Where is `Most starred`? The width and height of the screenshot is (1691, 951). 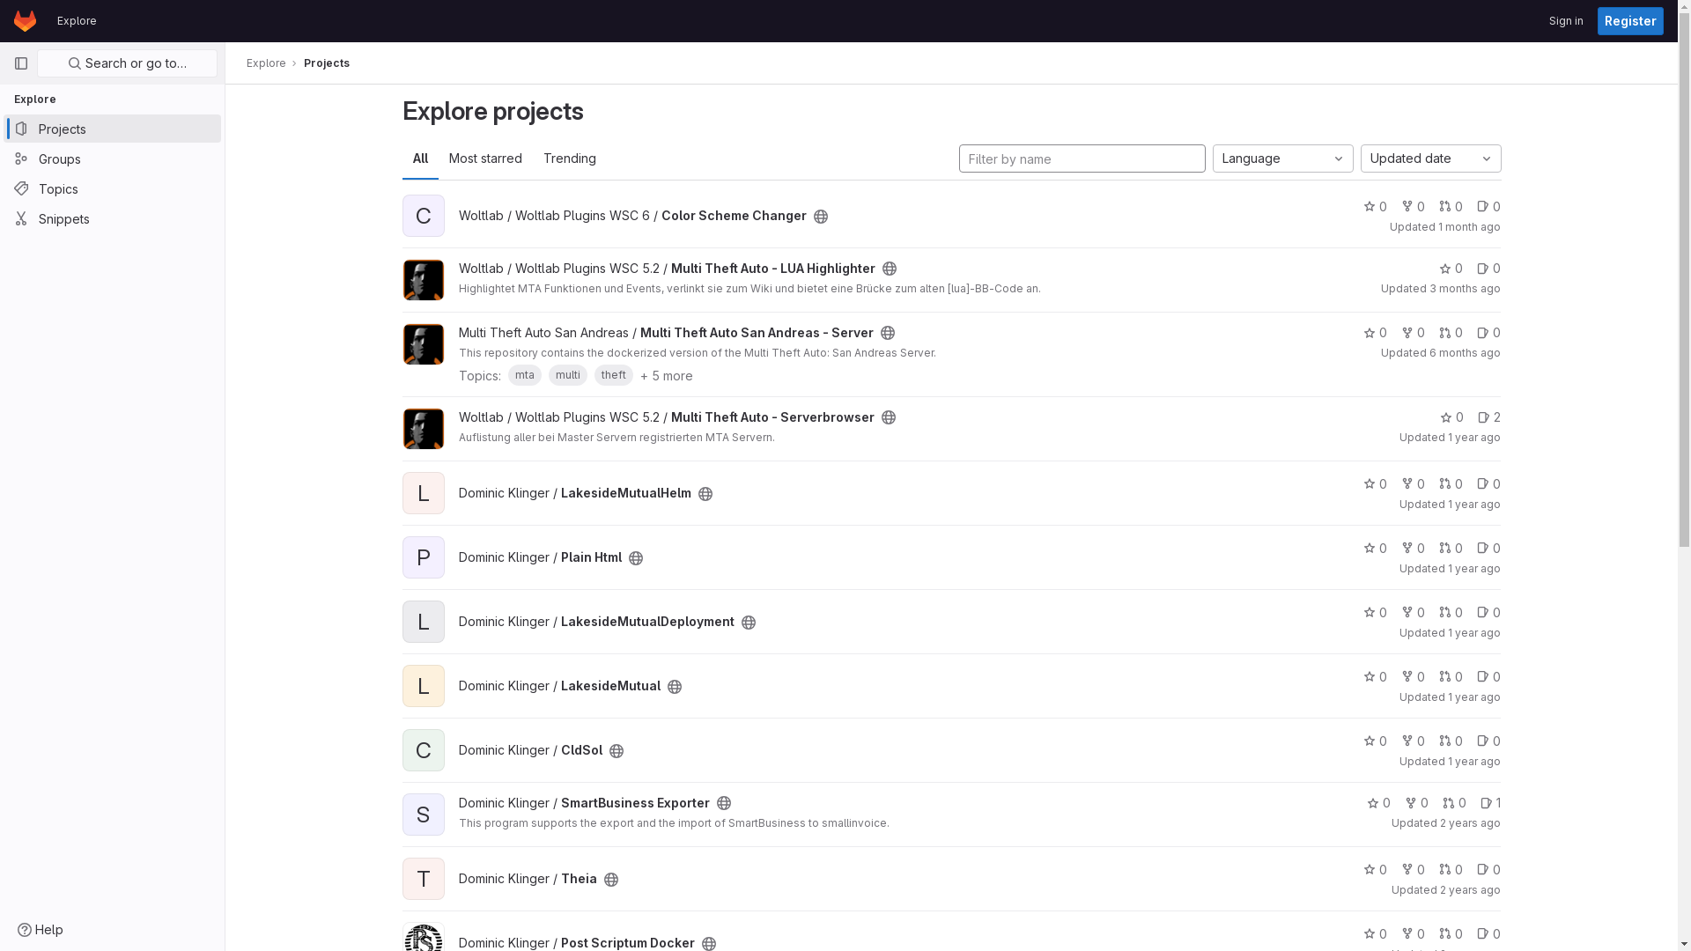 Most starred is located at coordinates (486, 158).